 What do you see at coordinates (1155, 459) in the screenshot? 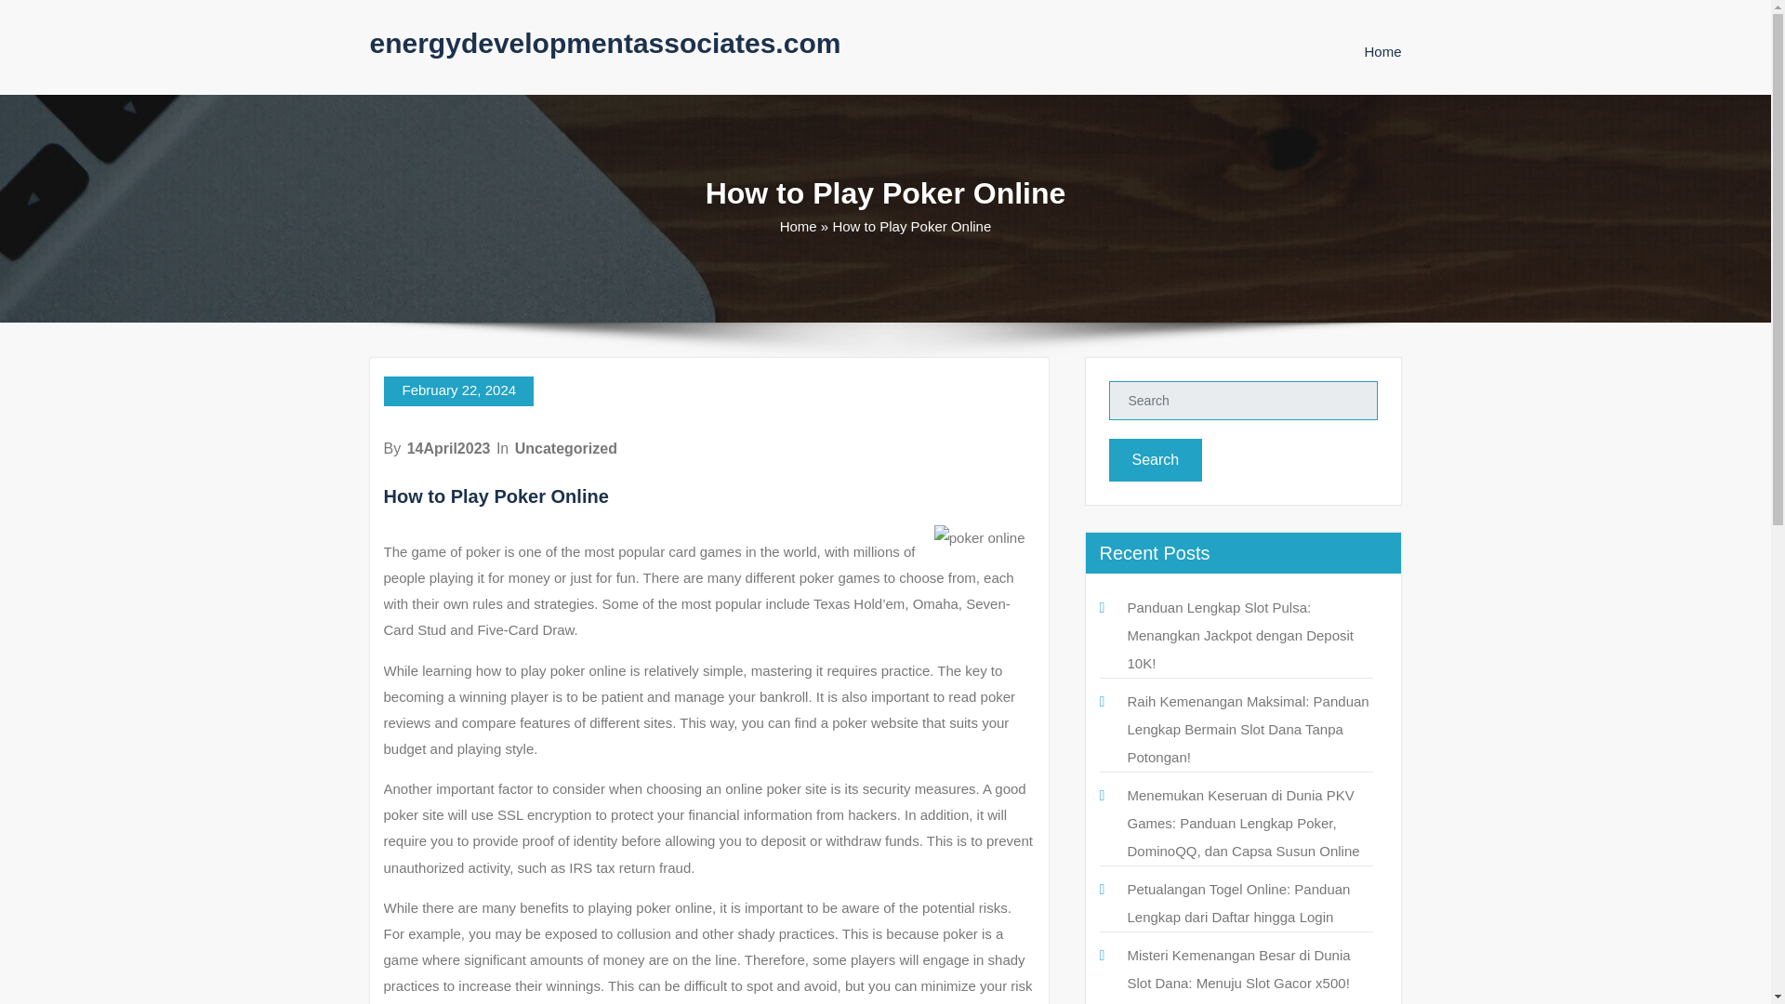
I see `Search` at bounding box center [1155, 459].